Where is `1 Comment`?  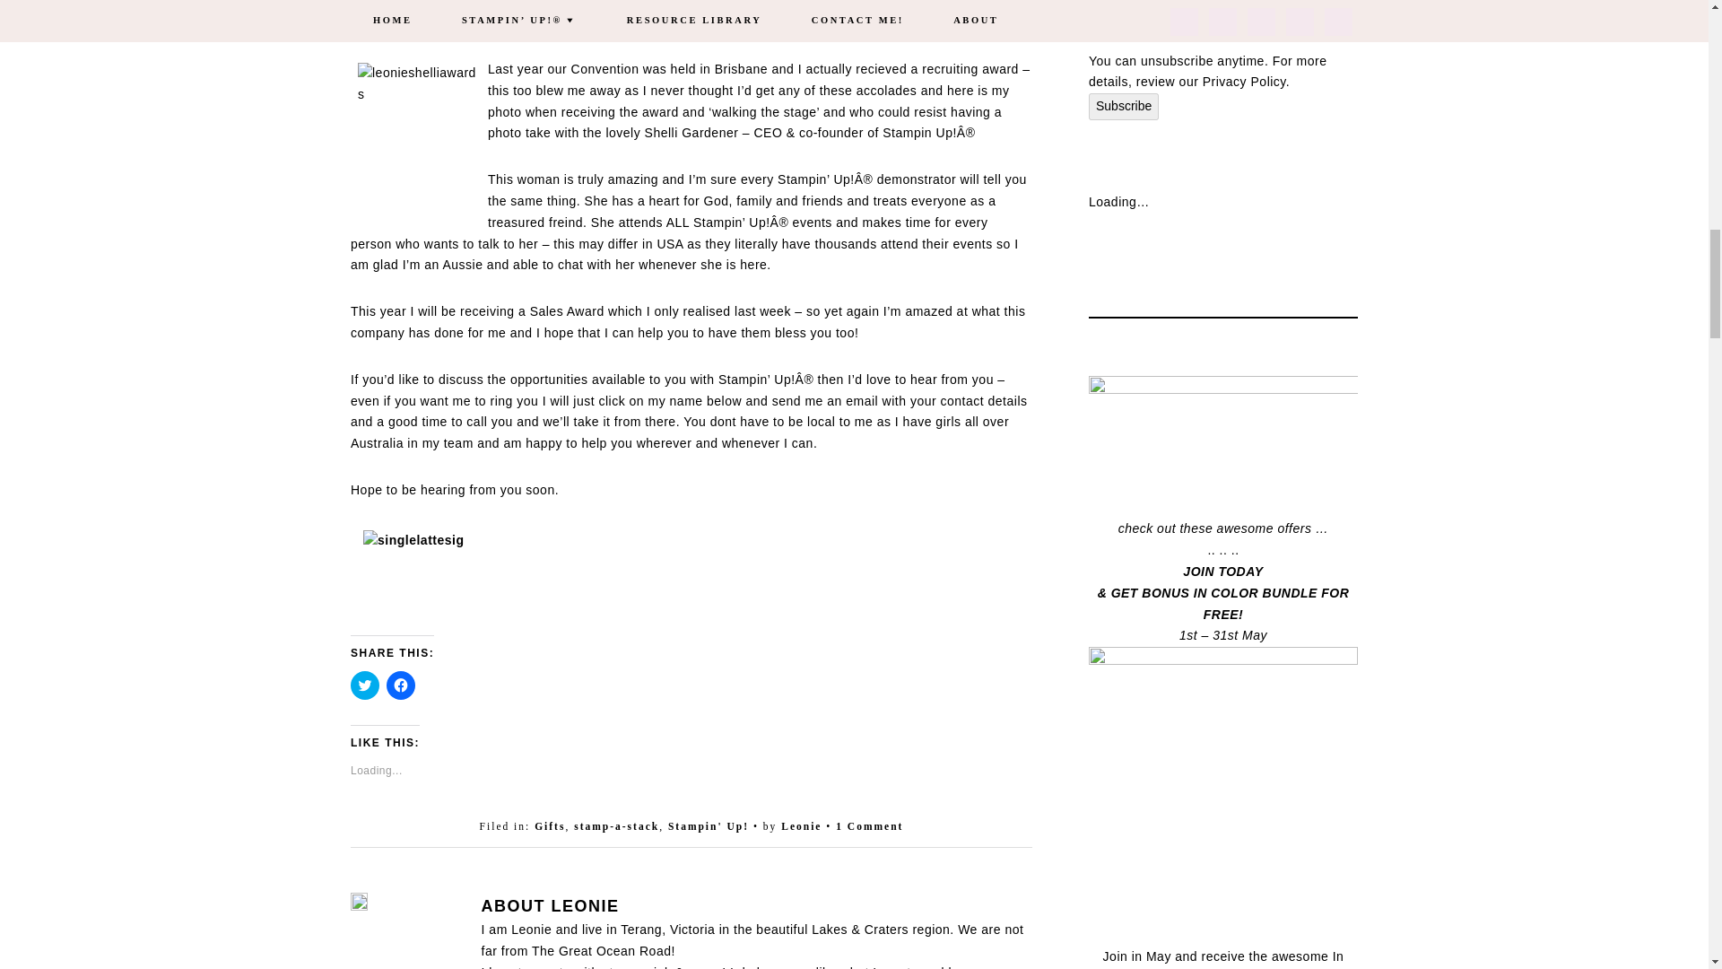
1 Comment is located at coordinates (868, 825).